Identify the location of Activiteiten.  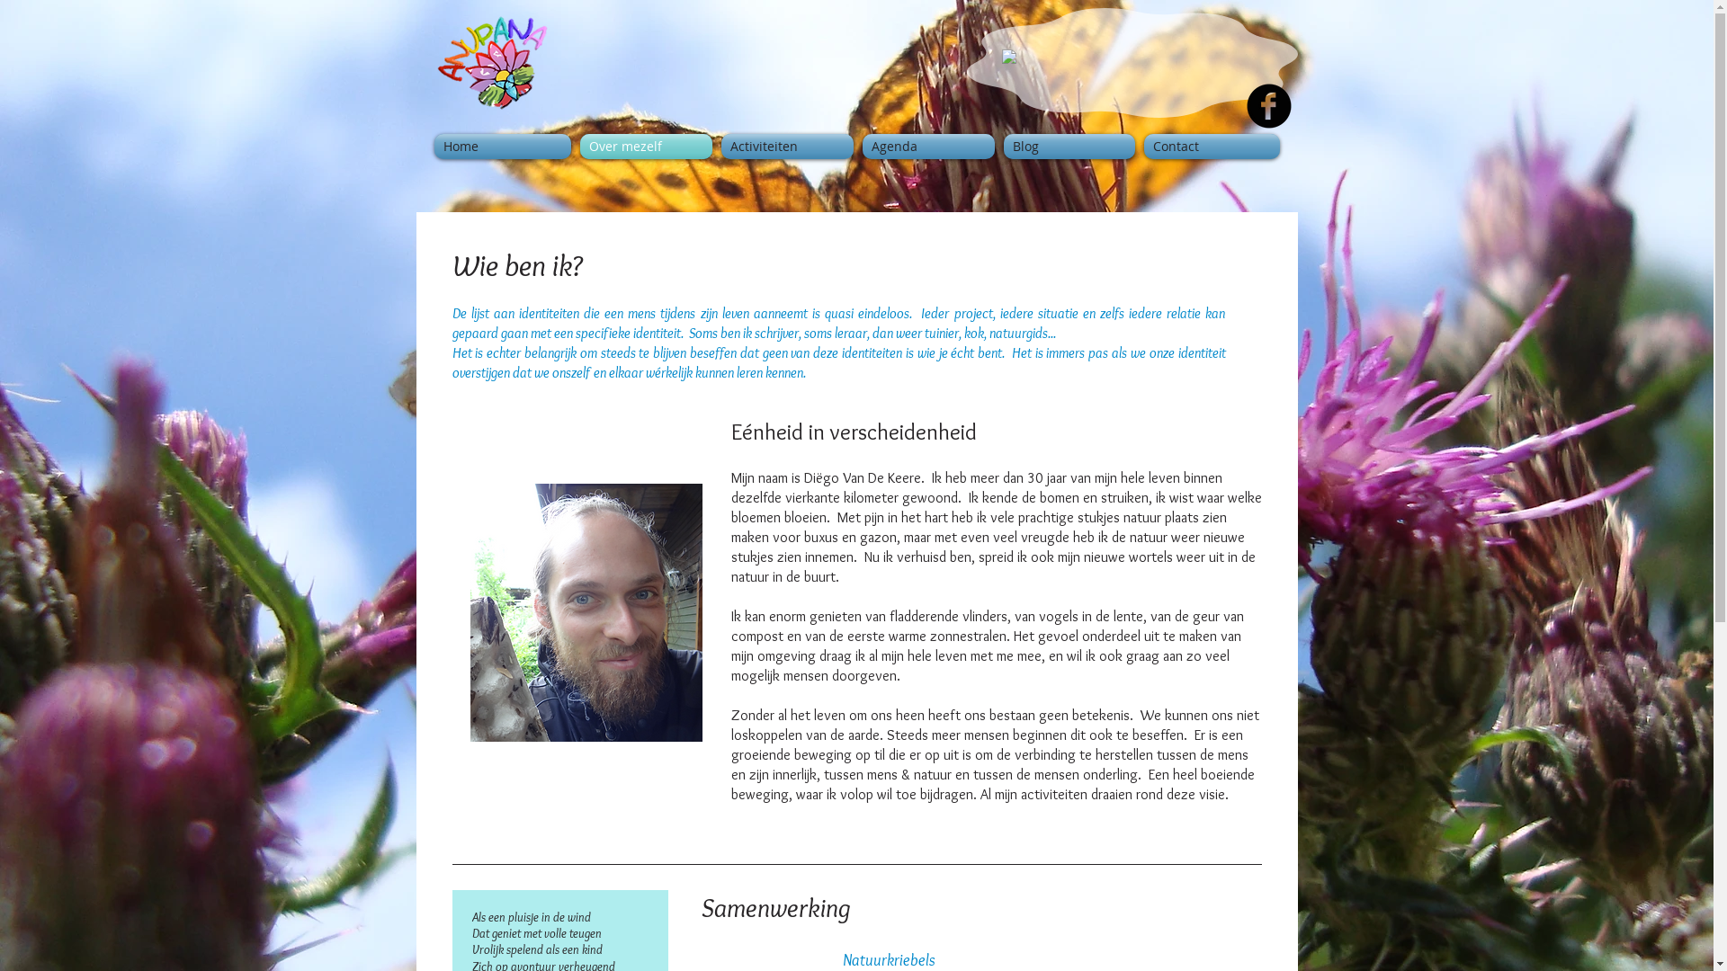
(786, 147).